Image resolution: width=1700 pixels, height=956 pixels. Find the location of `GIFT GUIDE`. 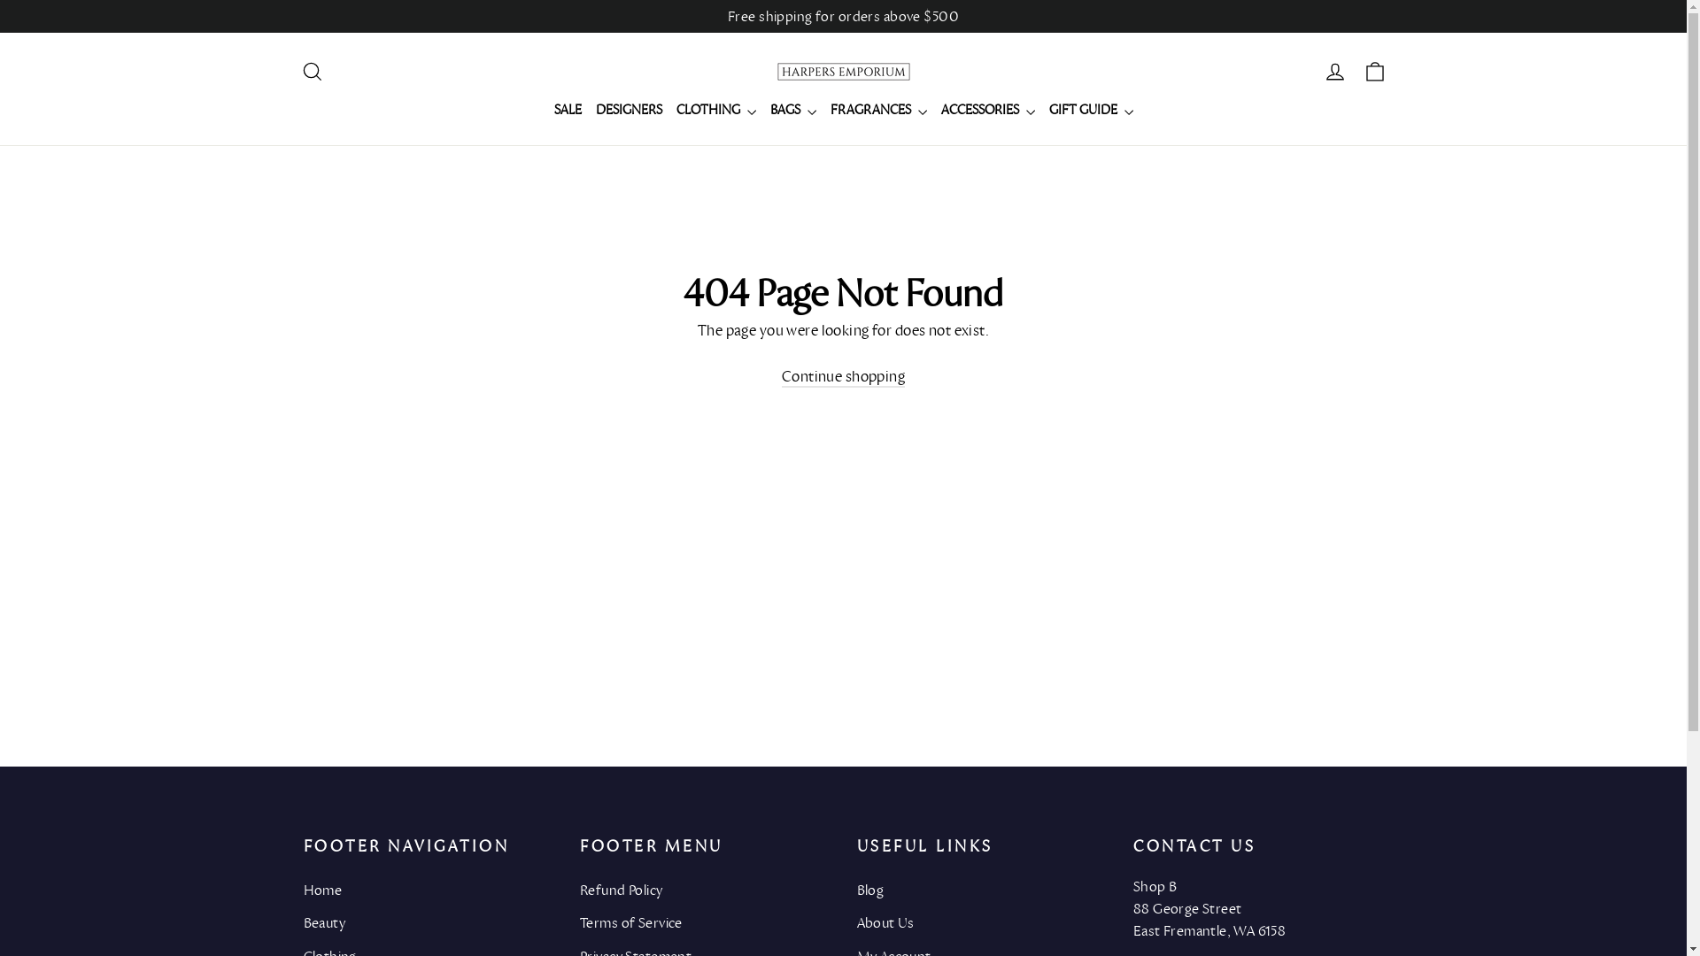

GIFT GUIDE is located at coordinates (1091, 111).